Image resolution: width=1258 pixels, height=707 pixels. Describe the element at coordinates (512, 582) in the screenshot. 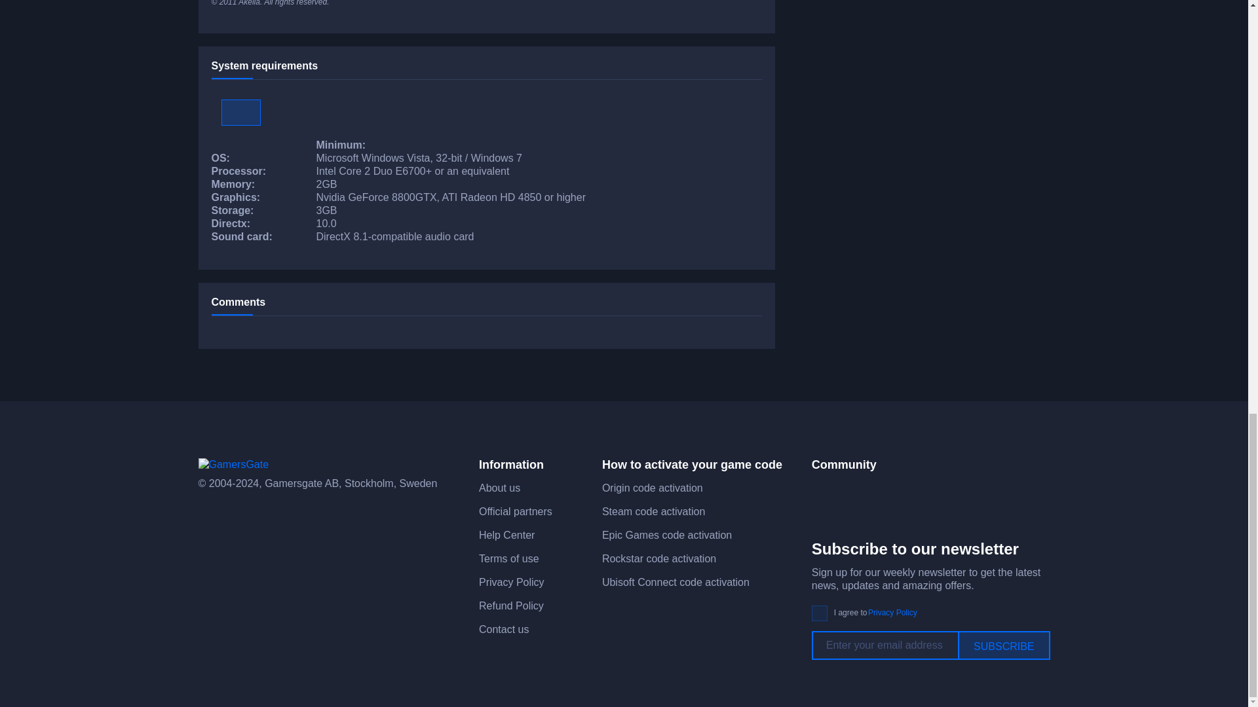

I see `Privacy Policy` at that location.